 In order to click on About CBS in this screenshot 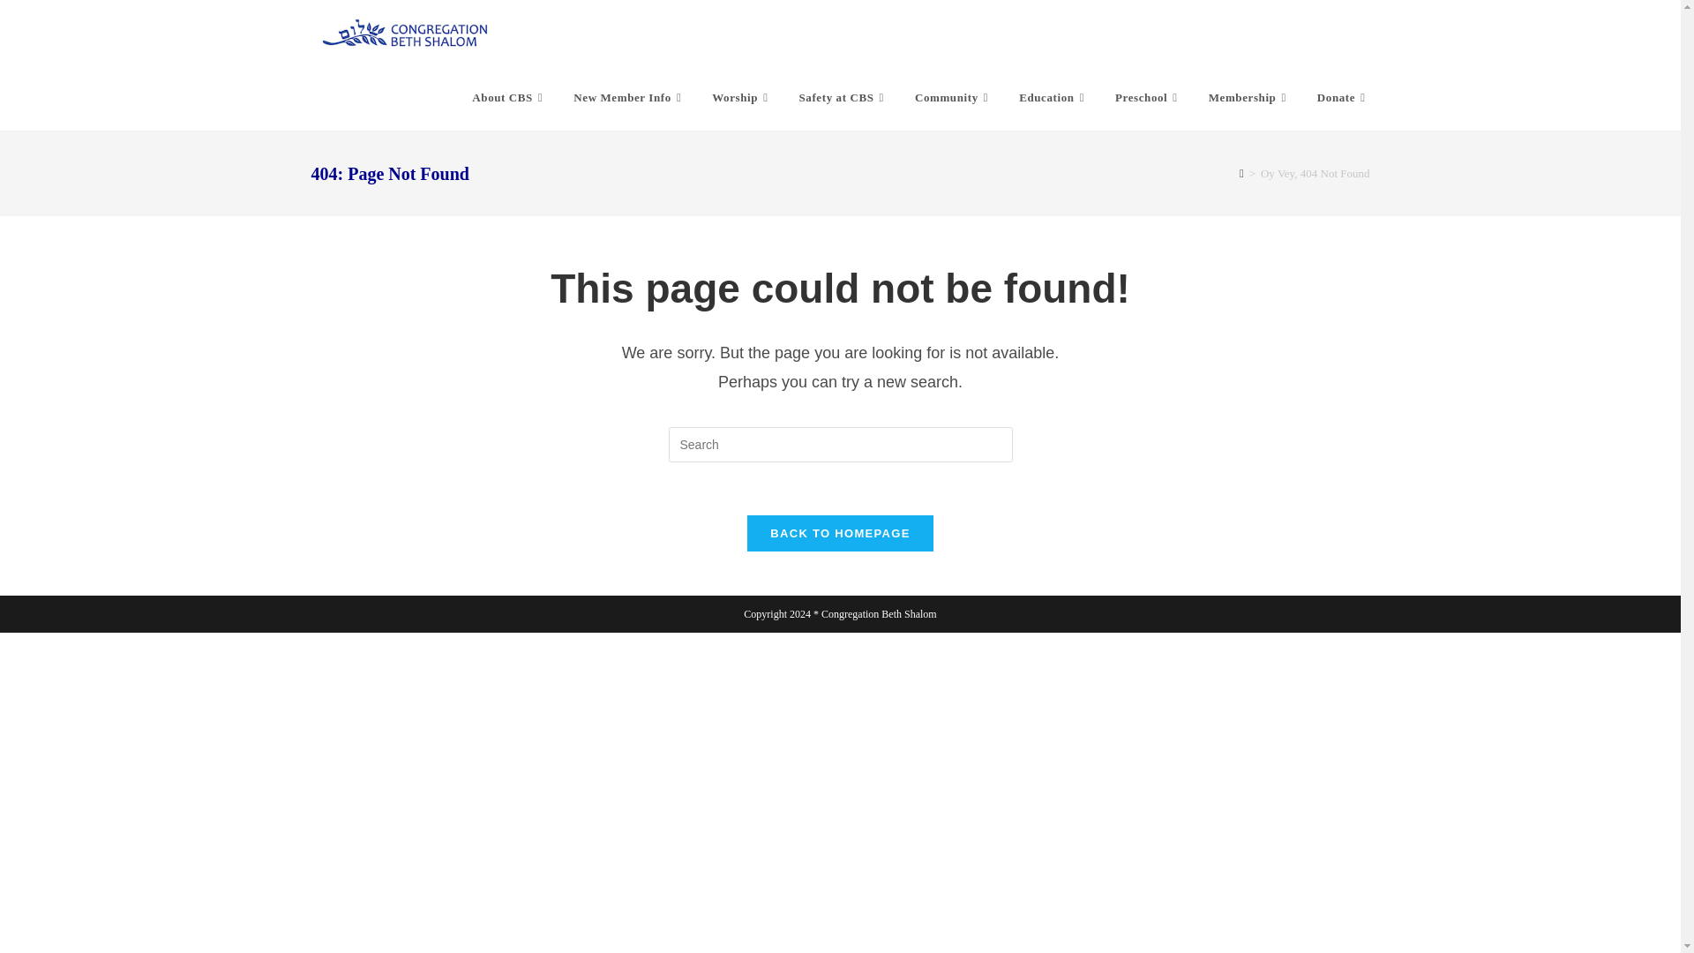, I will do `click(510, 97)`.